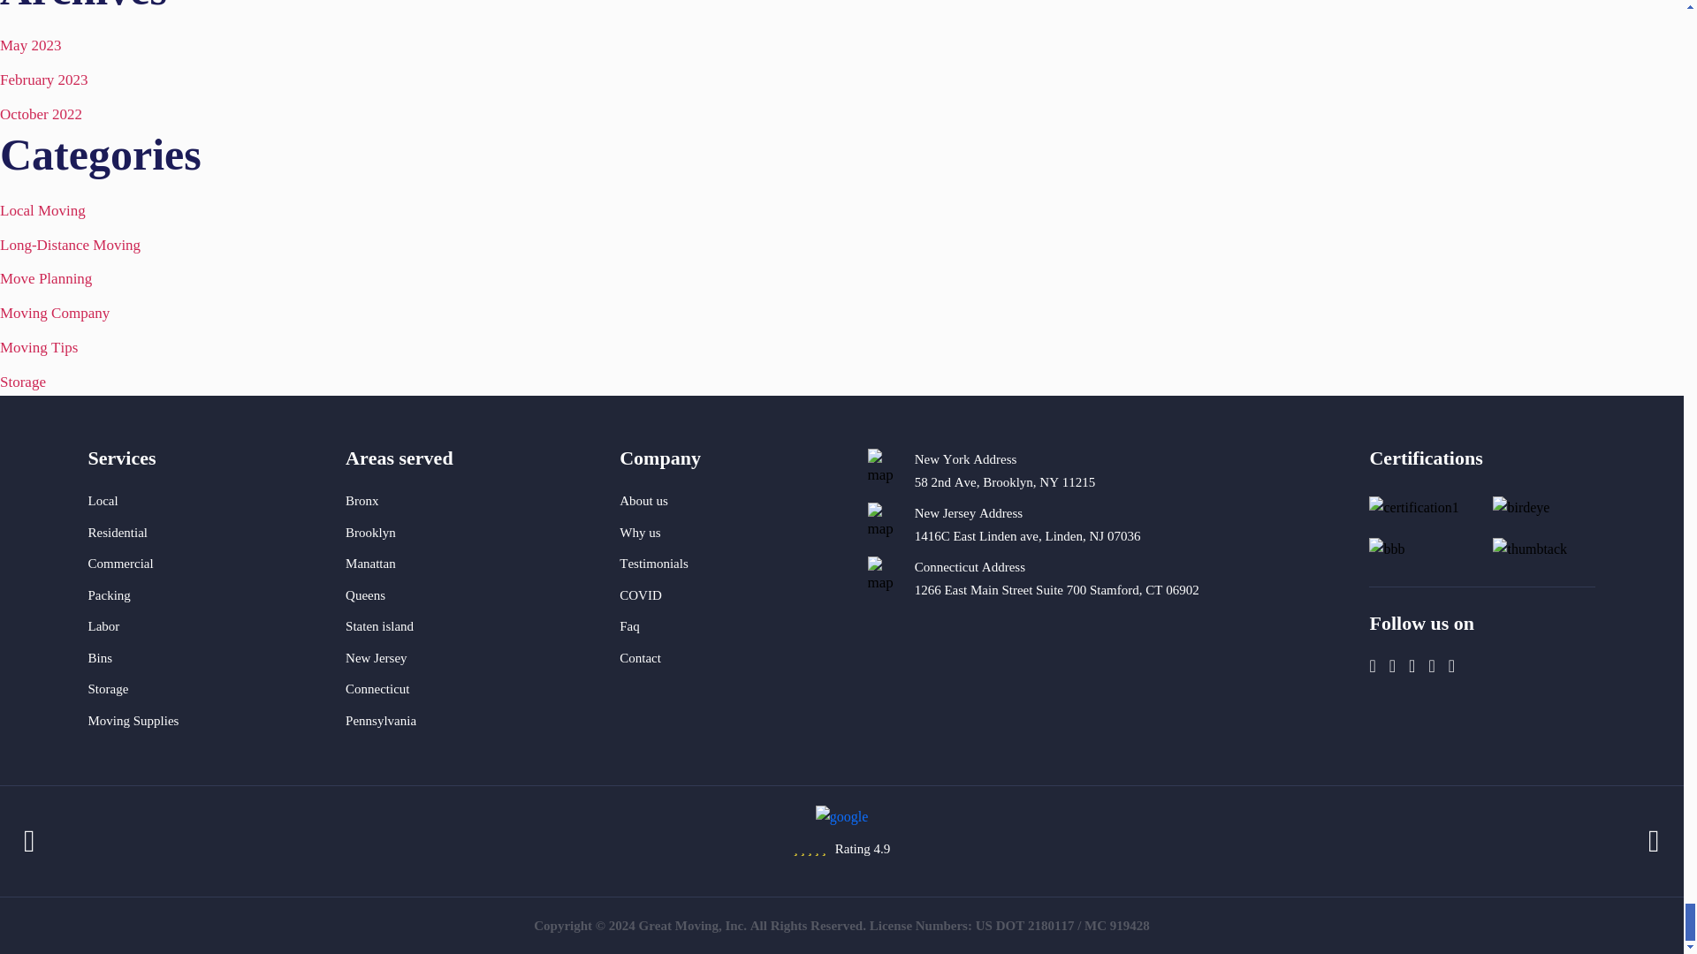 This screenshot has height=954, width=1697. I want to click on map, so click(886, 523).